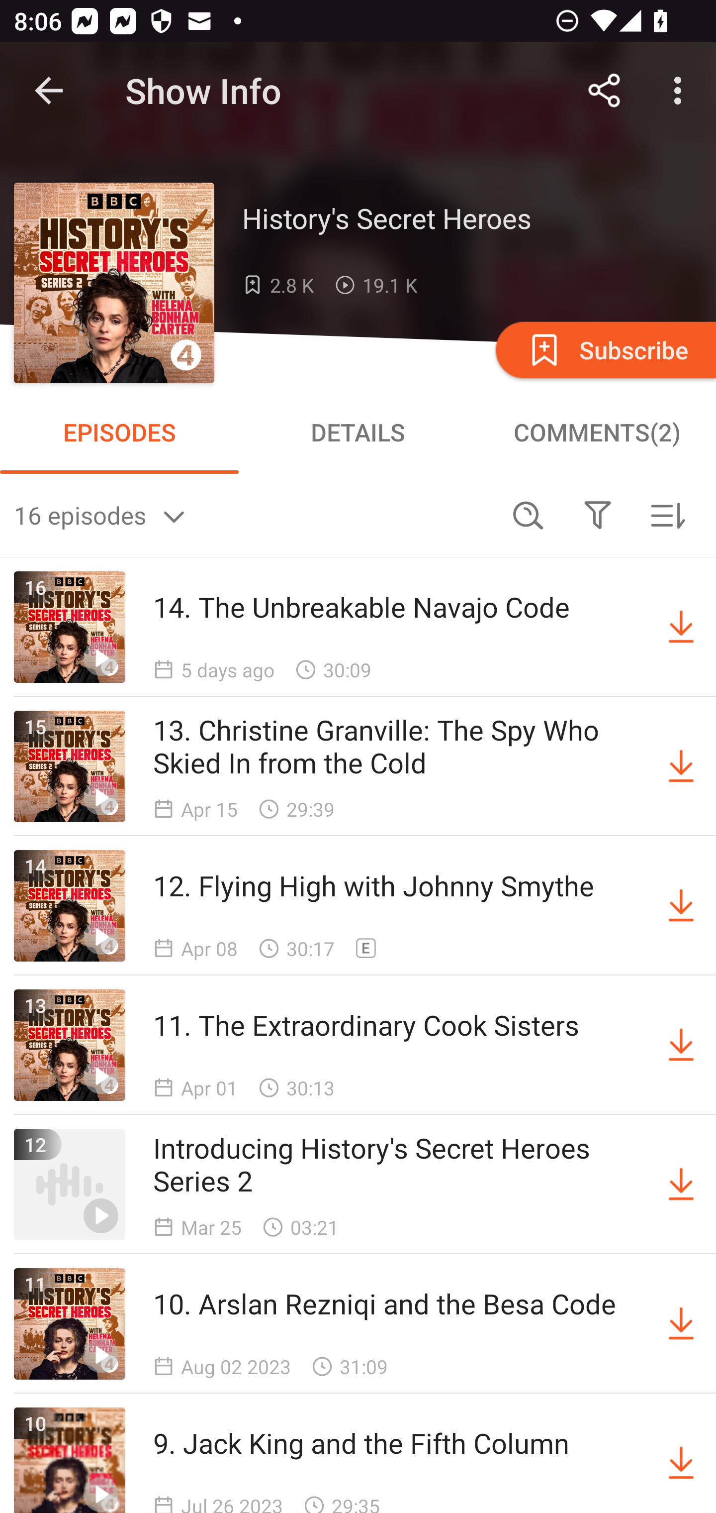 The height and width of the screenshot is (1513, 716). I want to click on Share, so click(605, 91).